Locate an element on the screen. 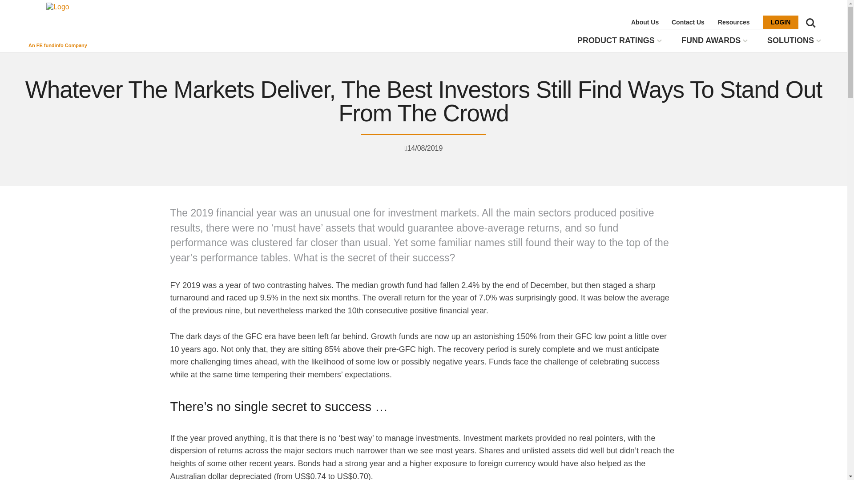 The width and height of the screenshot is (854, 480). Contact Us is located at coordinates (688, 22).